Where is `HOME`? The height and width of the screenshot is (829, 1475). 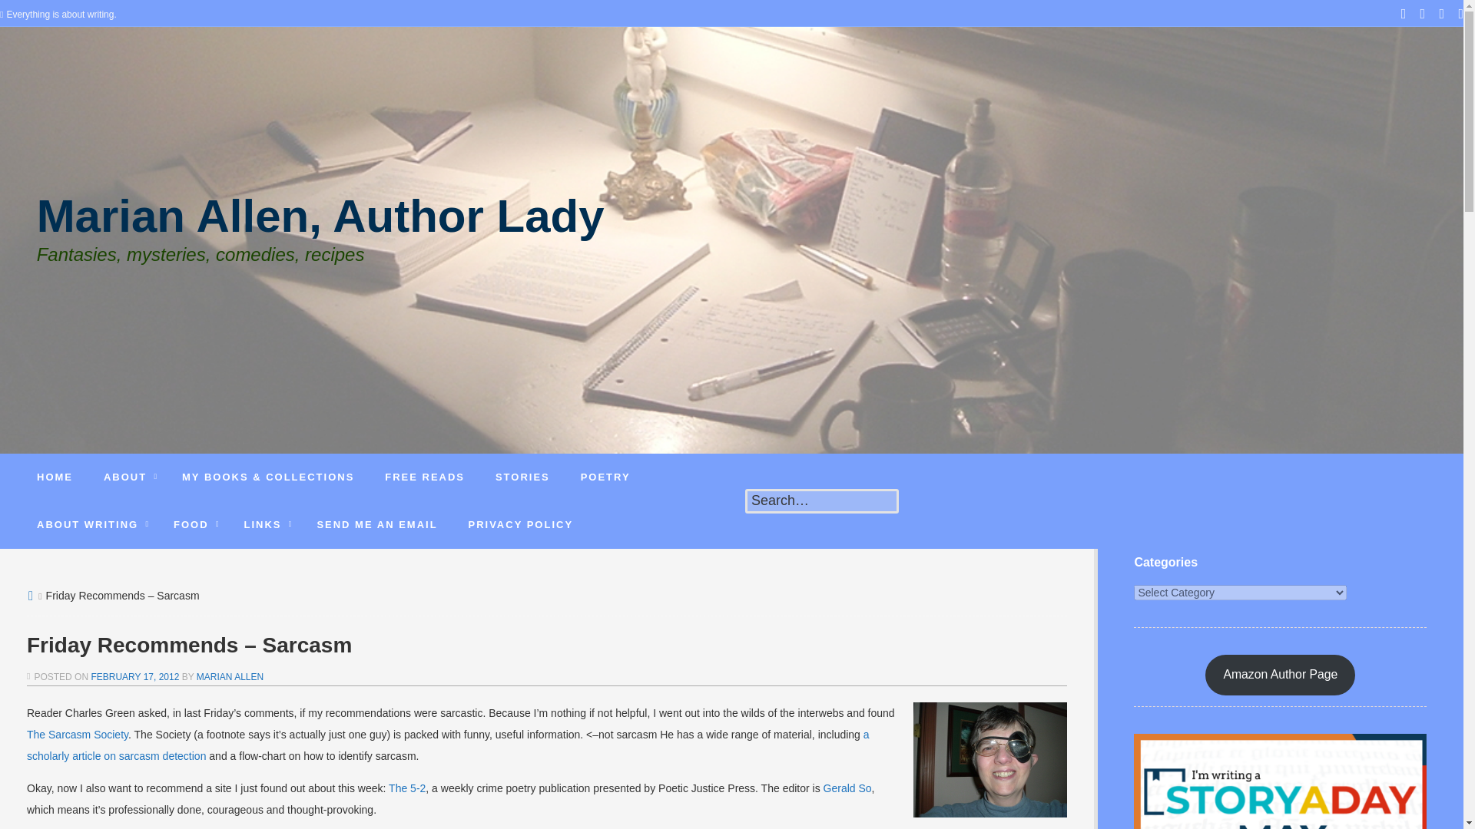
HOME is located at coordinates (55, 477).